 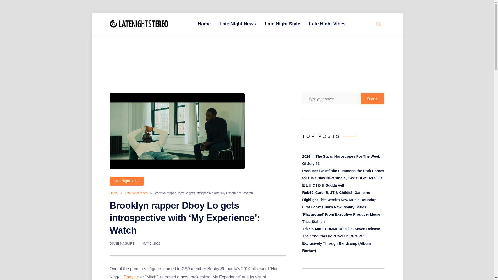 What do you see at coordinates (247, 46) in the screenshot?
I see `Advertisement` at bounding box center [247, 46].